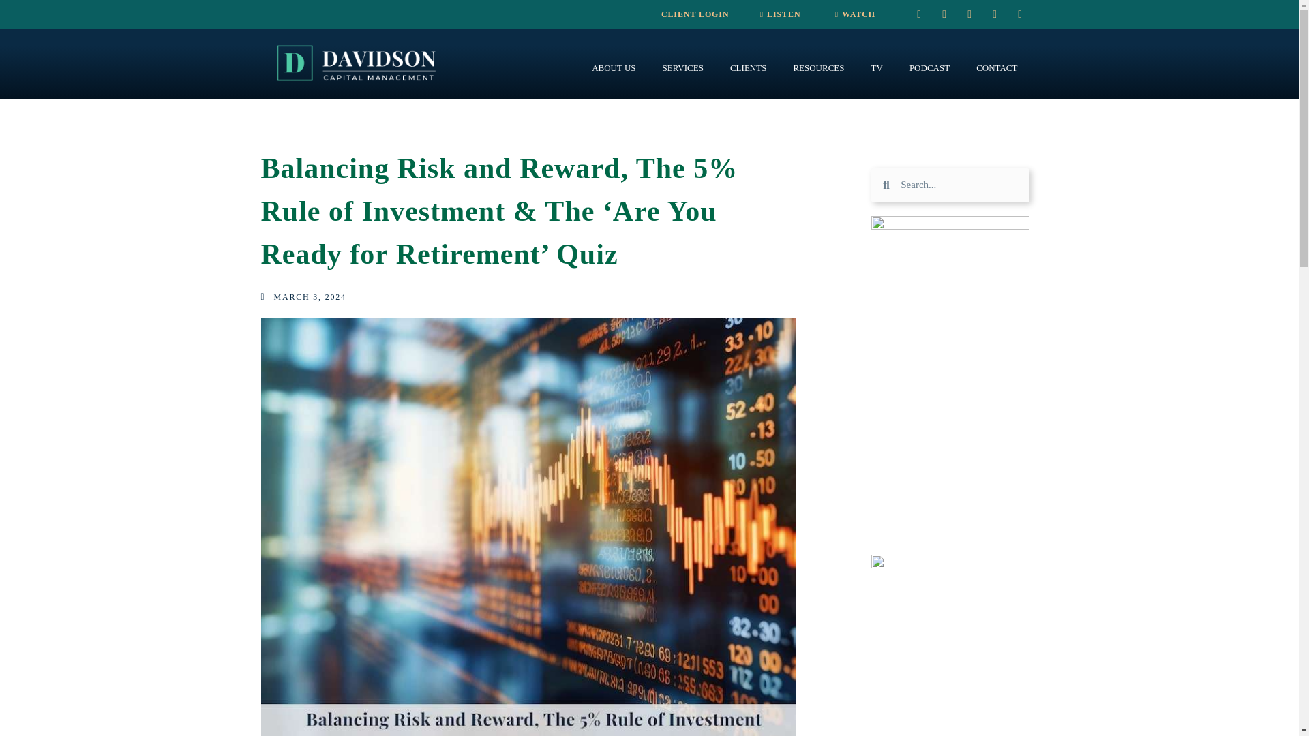 The width and height of the screenshot is (1309, 736). What do you see at coordinates (994, 14) in the screenshot?
I see `Twitter` at bounding box center [994, 14].